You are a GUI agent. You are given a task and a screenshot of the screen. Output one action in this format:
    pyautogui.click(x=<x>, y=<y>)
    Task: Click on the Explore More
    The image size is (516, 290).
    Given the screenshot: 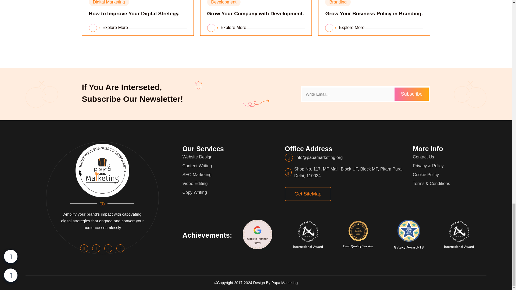 What is the action you would take?
    pyautogui.click(x=108, y=27)
    